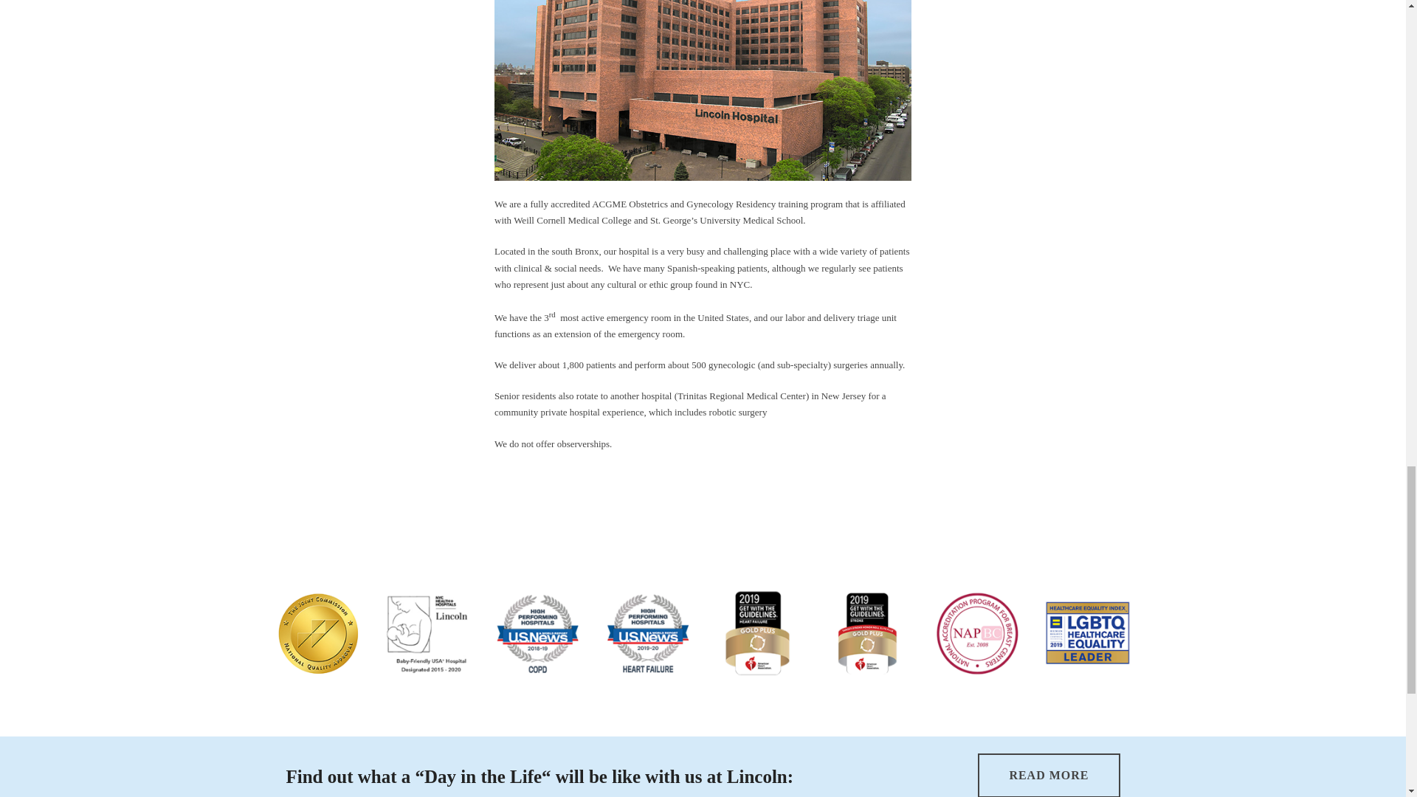 The width and height of the screenshot is (1417, 797). Describe the element at coordinates (977, 633) in the screenshot. I see `Accredited Breast Center` at that location.